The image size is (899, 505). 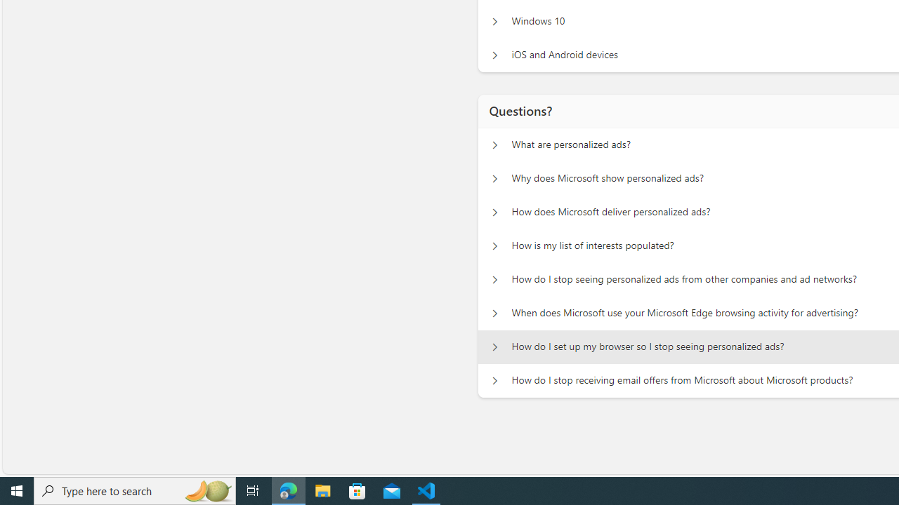 What do you see at coordinates (494, 144) in the screenshot?
I see `Questions? What are personalized ads?` at bounding box center [494, 144].